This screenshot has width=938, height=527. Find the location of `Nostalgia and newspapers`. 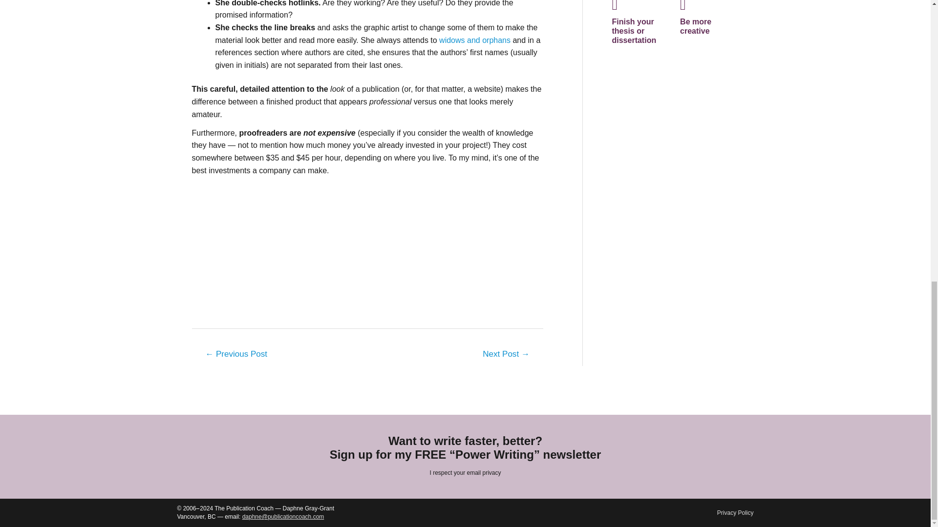

Nostalgia and newspapers is located at coordinates (506, 355).